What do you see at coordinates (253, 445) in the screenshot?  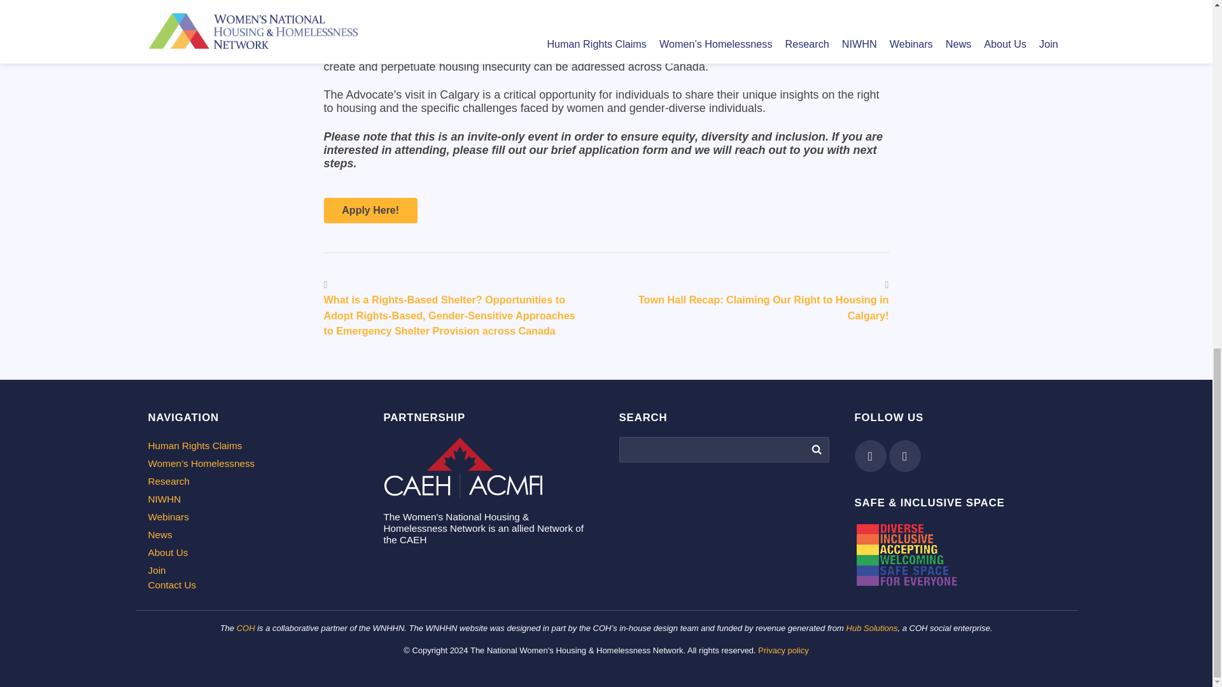 I see `Human Rights Claims` at bounding box center [253, 445].